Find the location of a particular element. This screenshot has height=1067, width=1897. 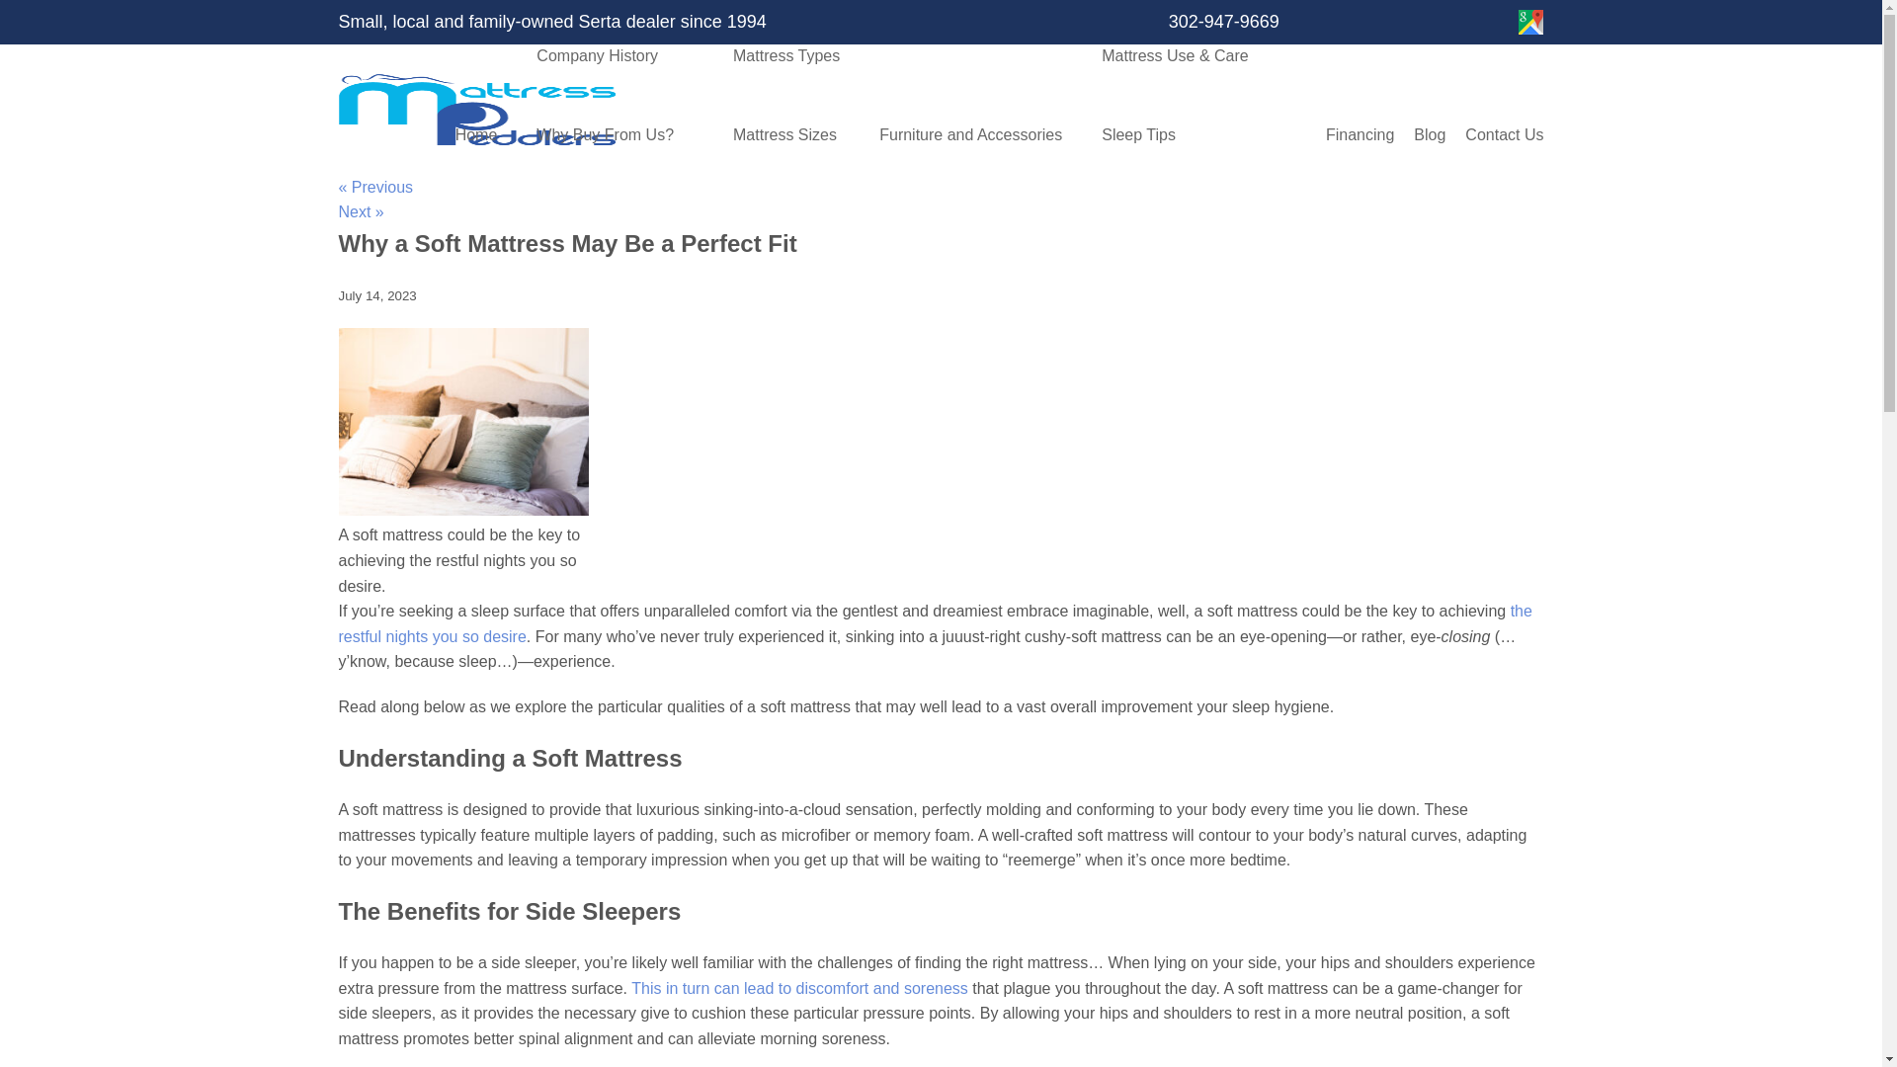

Sleep Tips is located at coordinates (1194, 135).